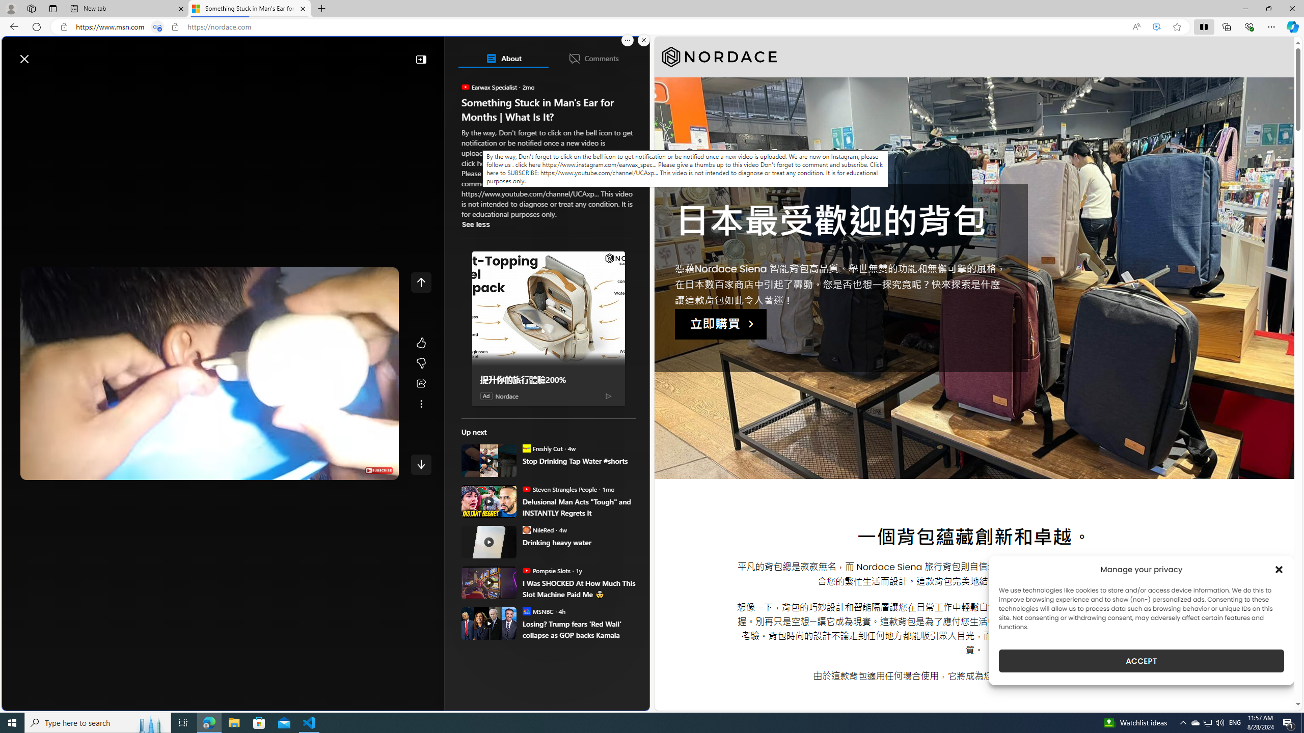 This screenshot has width=1304, height=733. Describe the element at coordinates (421, 353) in the screenshot. I see `More like thisFewer like this` at that location.